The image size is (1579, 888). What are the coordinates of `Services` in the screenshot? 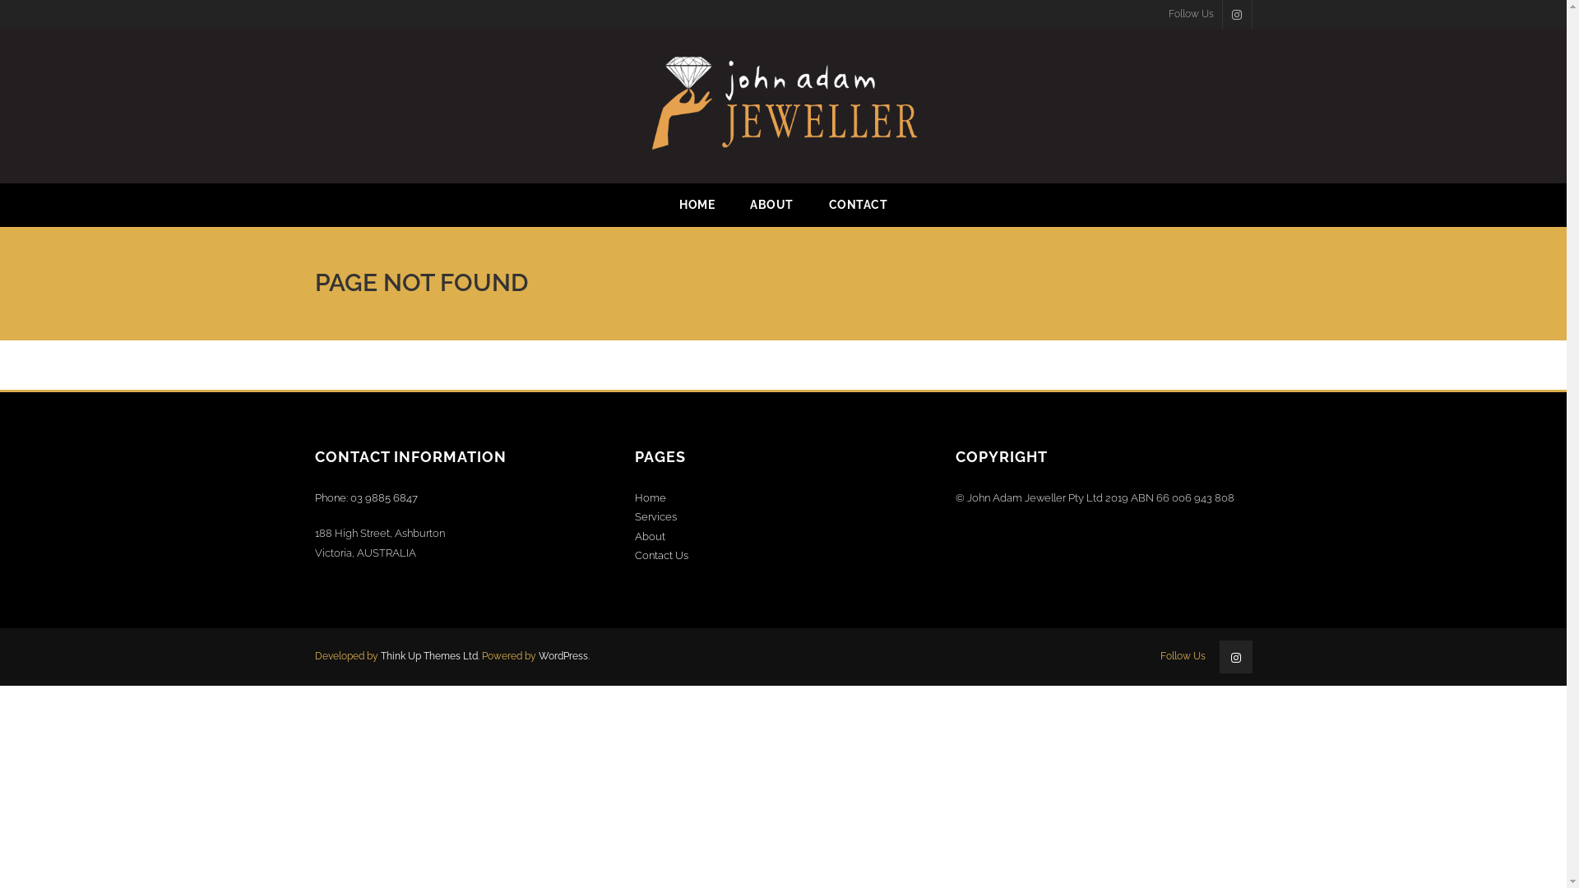 It's located at (656, 516).